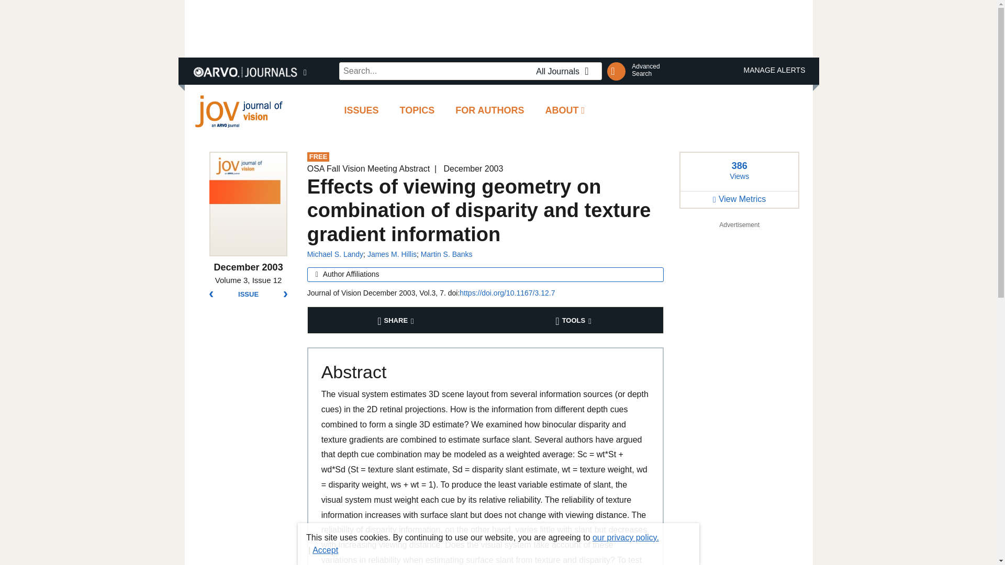  What do you see at coordinates (498, 28) in the screenshot?
I see `James M. Hillis` at bounding box center [498, 28].